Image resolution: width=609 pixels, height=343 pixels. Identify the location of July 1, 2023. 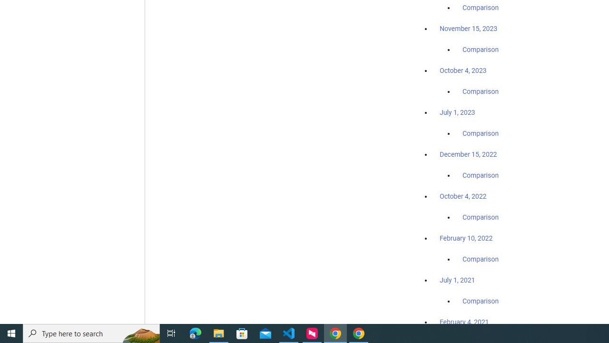
(457, 112).